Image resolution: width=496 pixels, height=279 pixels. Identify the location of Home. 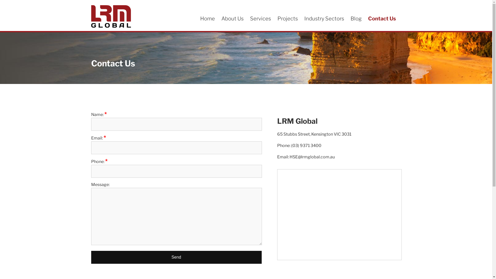
(208, 19).